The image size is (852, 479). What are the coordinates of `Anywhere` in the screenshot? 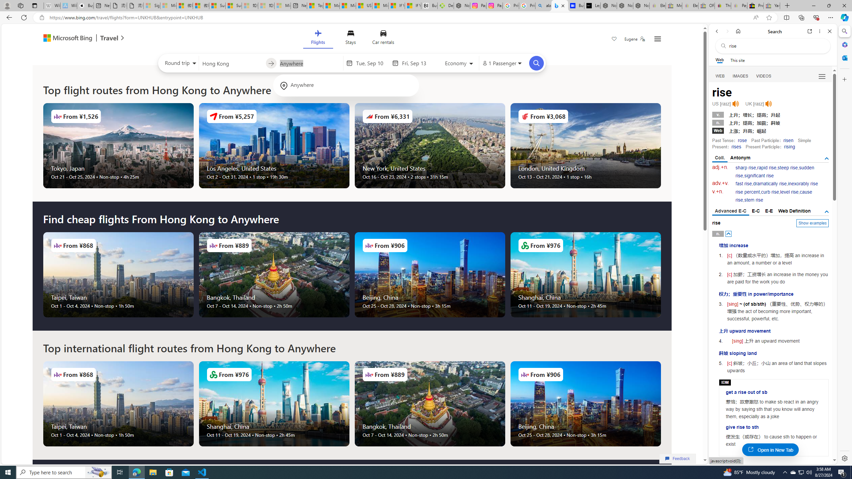 It's located at (346, 85).